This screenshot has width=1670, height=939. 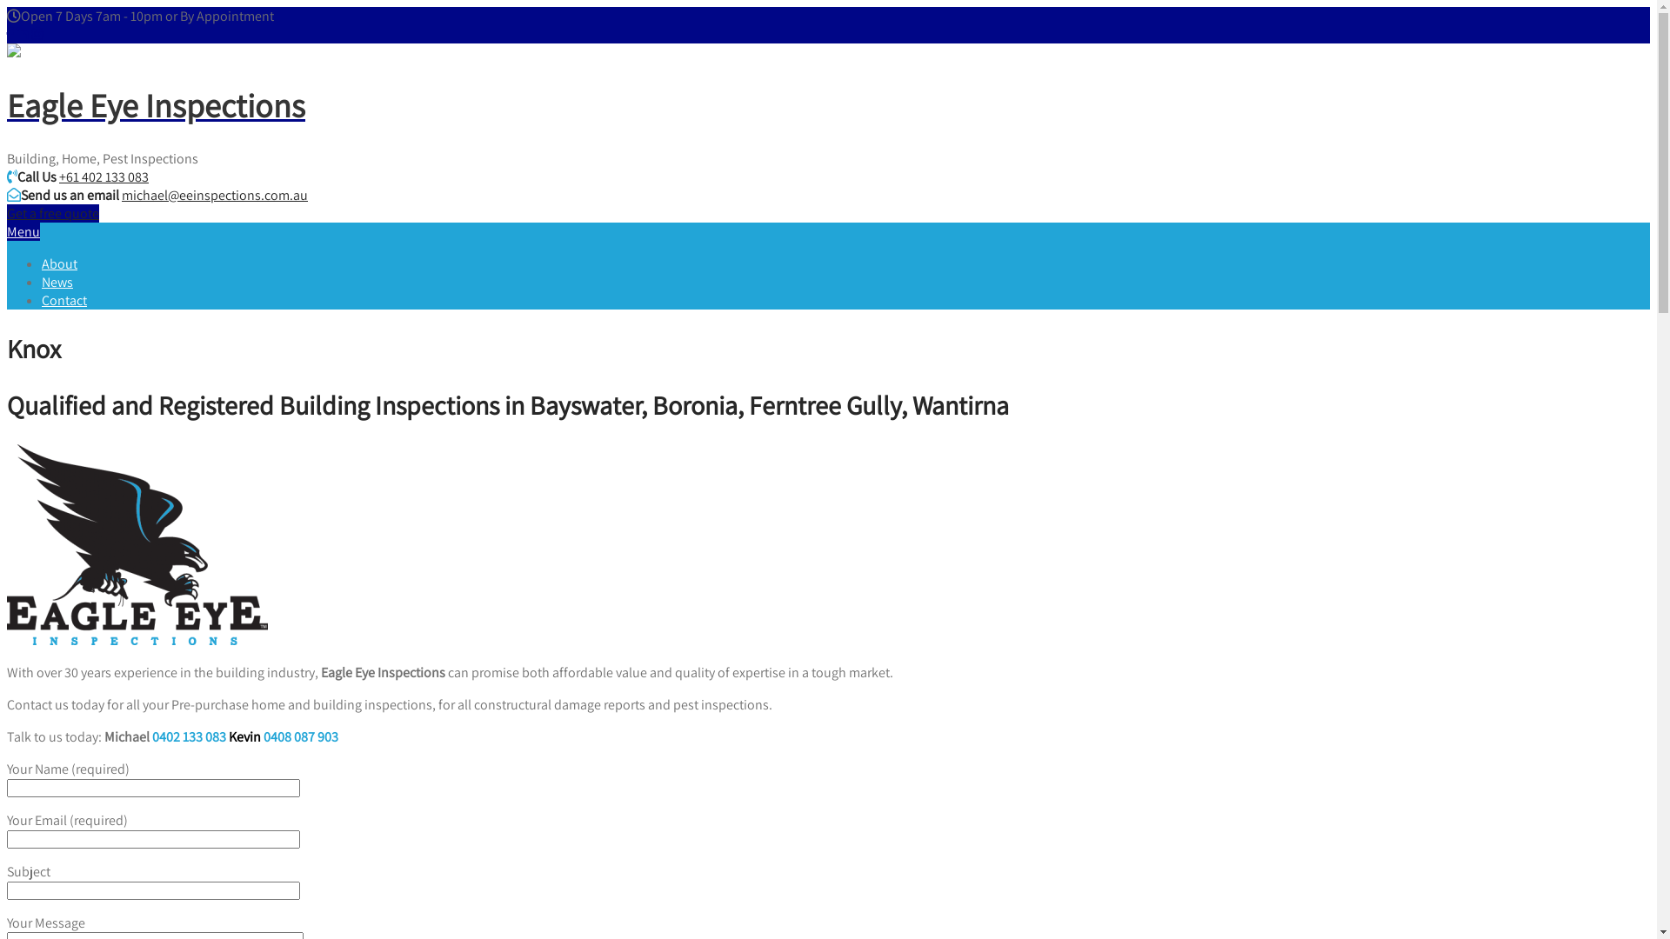 What do you see at coordinates (64, 301) in the screenshot?
I see `Contact` at bounding box center [64, 301].